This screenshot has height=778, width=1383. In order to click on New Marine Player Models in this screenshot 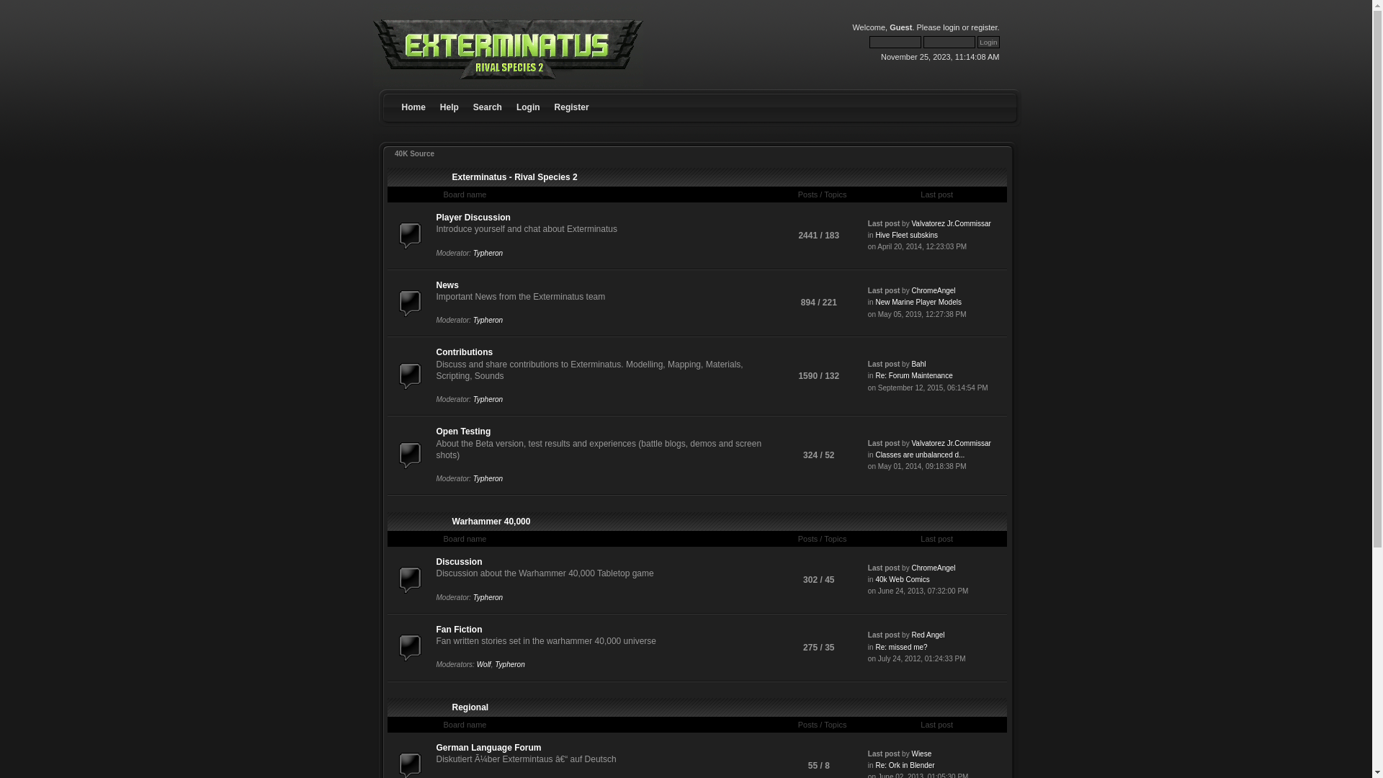, I will do `click(918, 303)`.